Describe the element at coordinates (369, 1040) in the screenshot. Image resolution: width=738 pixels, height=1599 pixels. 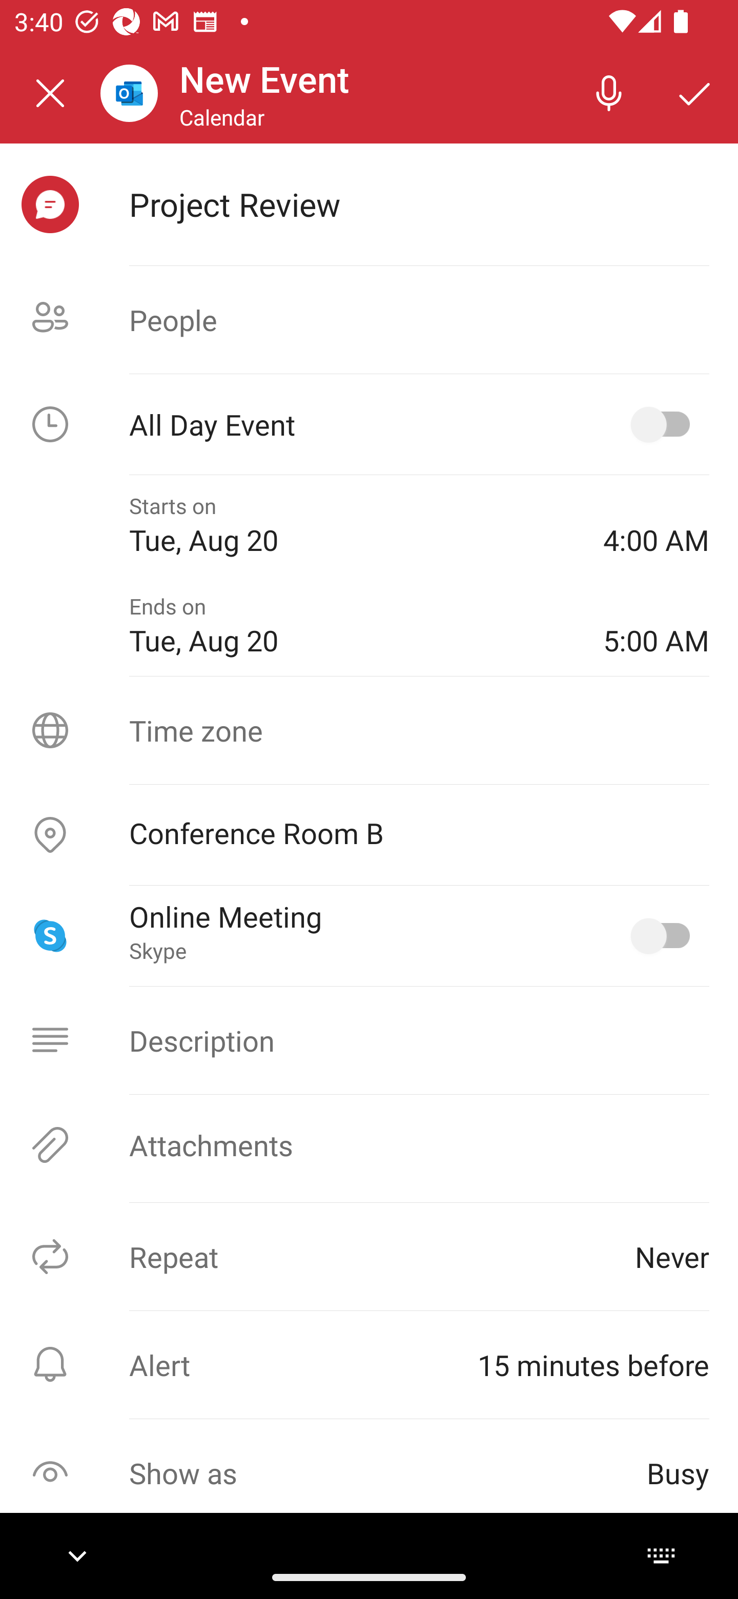
I see `Description` at that location.